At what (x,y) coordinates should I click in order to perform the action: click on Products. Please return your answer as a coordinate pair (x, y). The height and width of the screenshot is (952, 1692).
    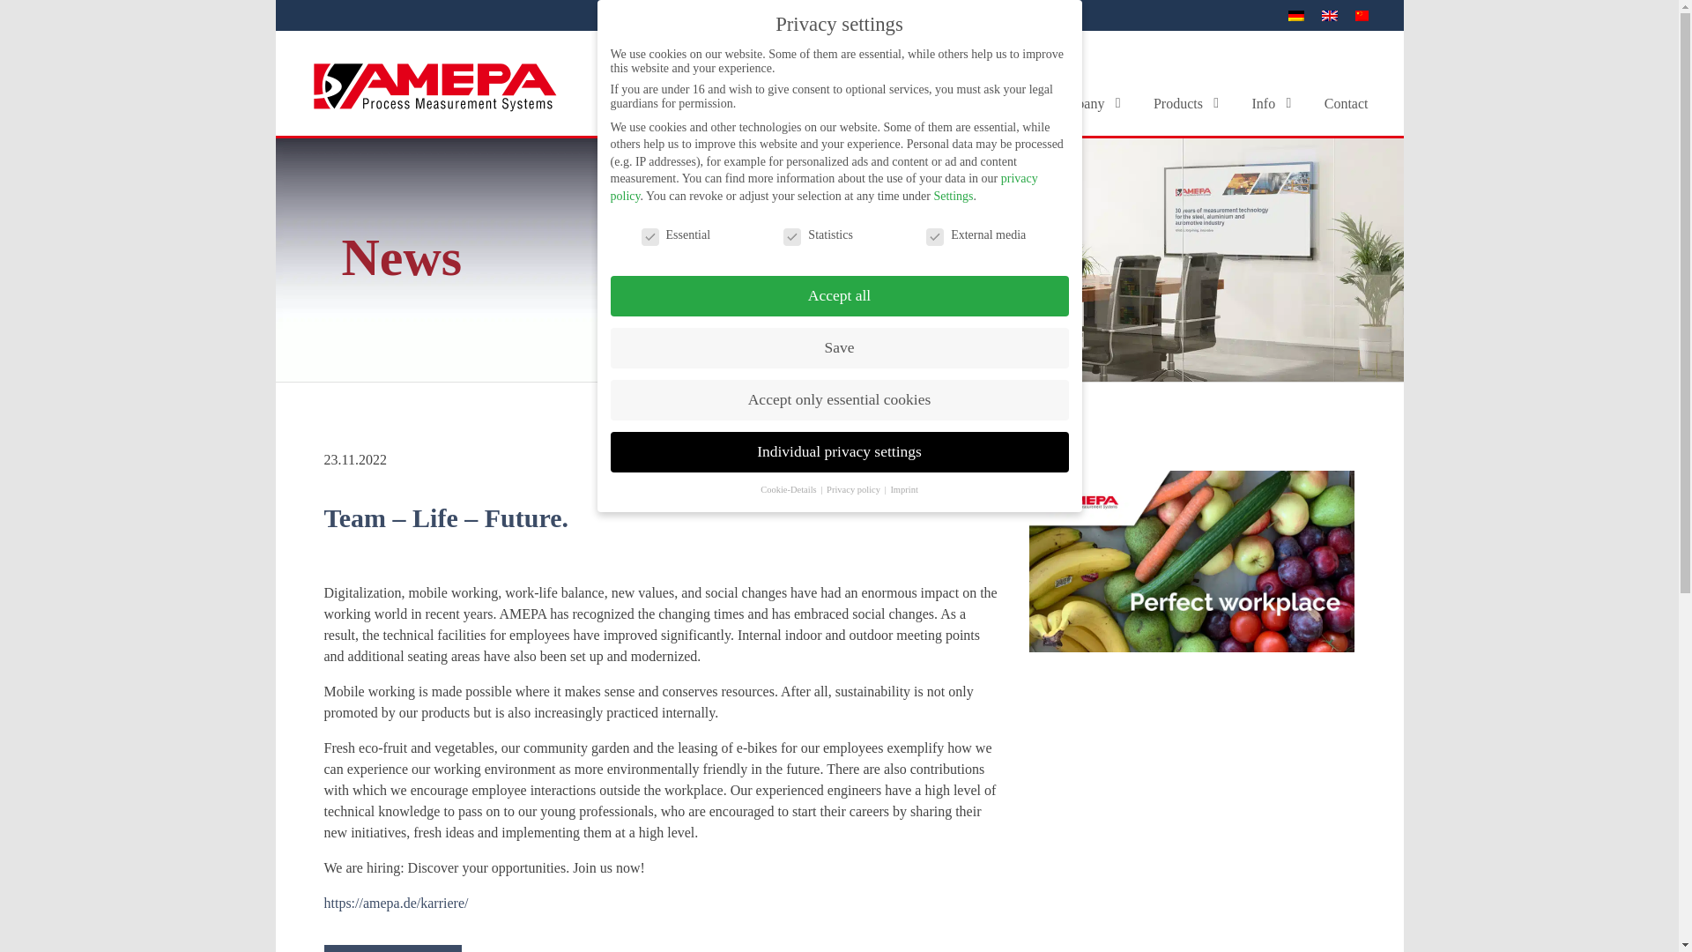
    Looking at the image, I should click on (838, 102).